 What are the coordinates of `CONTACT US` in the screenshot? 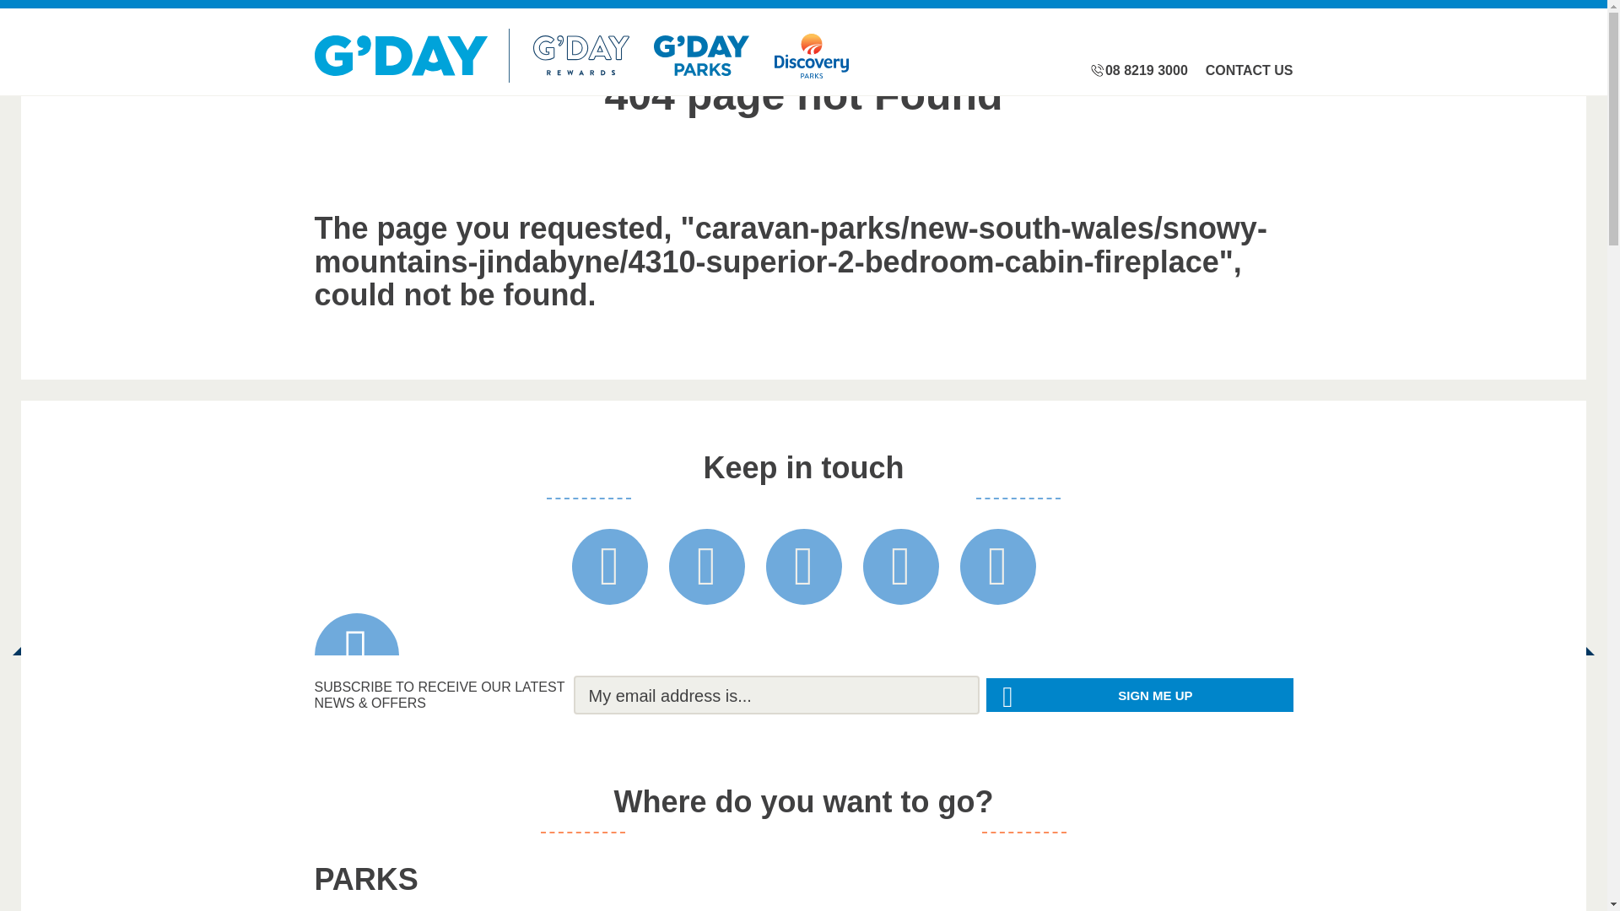 It's located at (1250, 71).